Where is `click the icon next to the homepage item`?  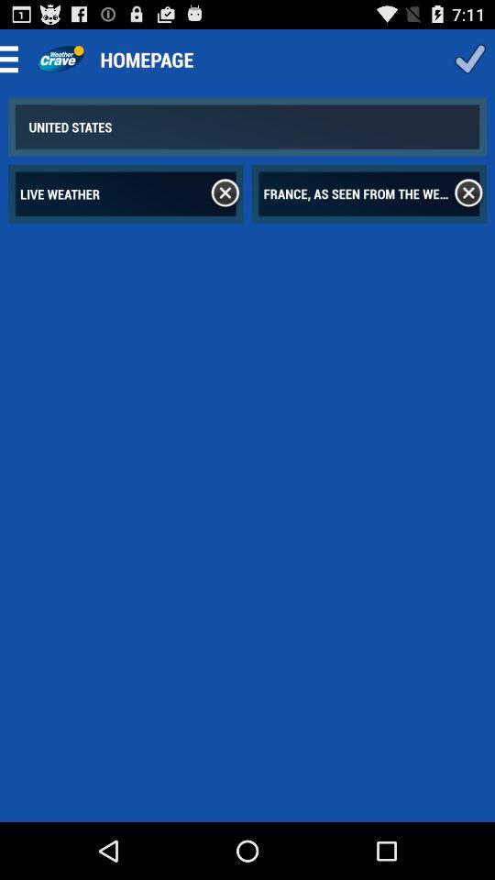
click the icon next to the homepage item is located at coordinates (60, 59).